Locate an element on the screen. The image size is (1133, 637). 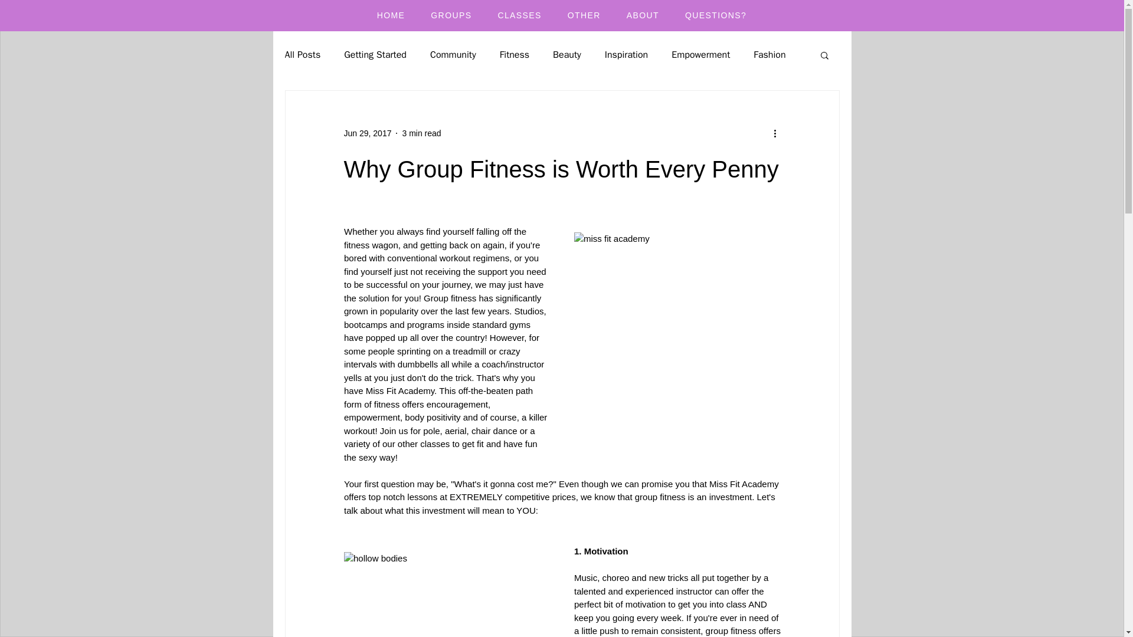
Jun 29, 2017 is located at coordinates (367, 133).